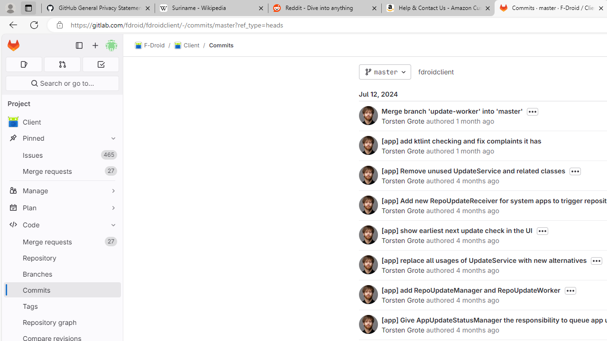  I want to click on [app] add RepoUpdateManager and RepoUpdateWorker, so click(470, 290).